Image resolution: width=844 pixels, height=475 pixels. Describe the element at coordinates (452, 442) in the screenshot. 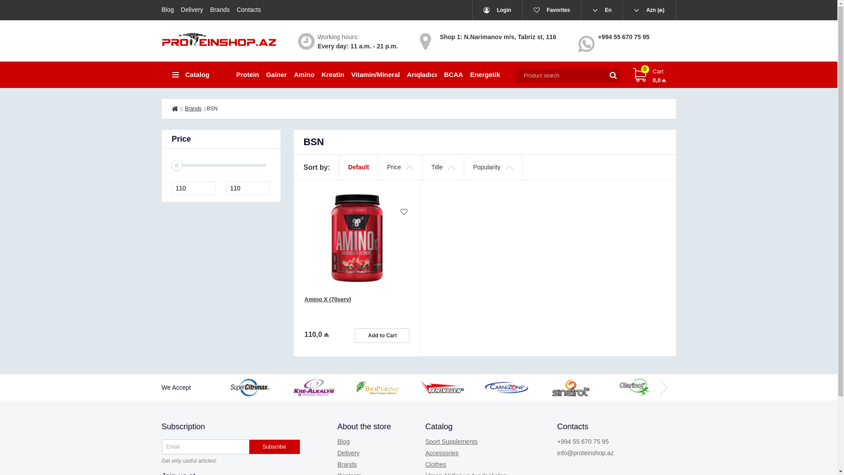

I see `Sport Supplements` at that location.